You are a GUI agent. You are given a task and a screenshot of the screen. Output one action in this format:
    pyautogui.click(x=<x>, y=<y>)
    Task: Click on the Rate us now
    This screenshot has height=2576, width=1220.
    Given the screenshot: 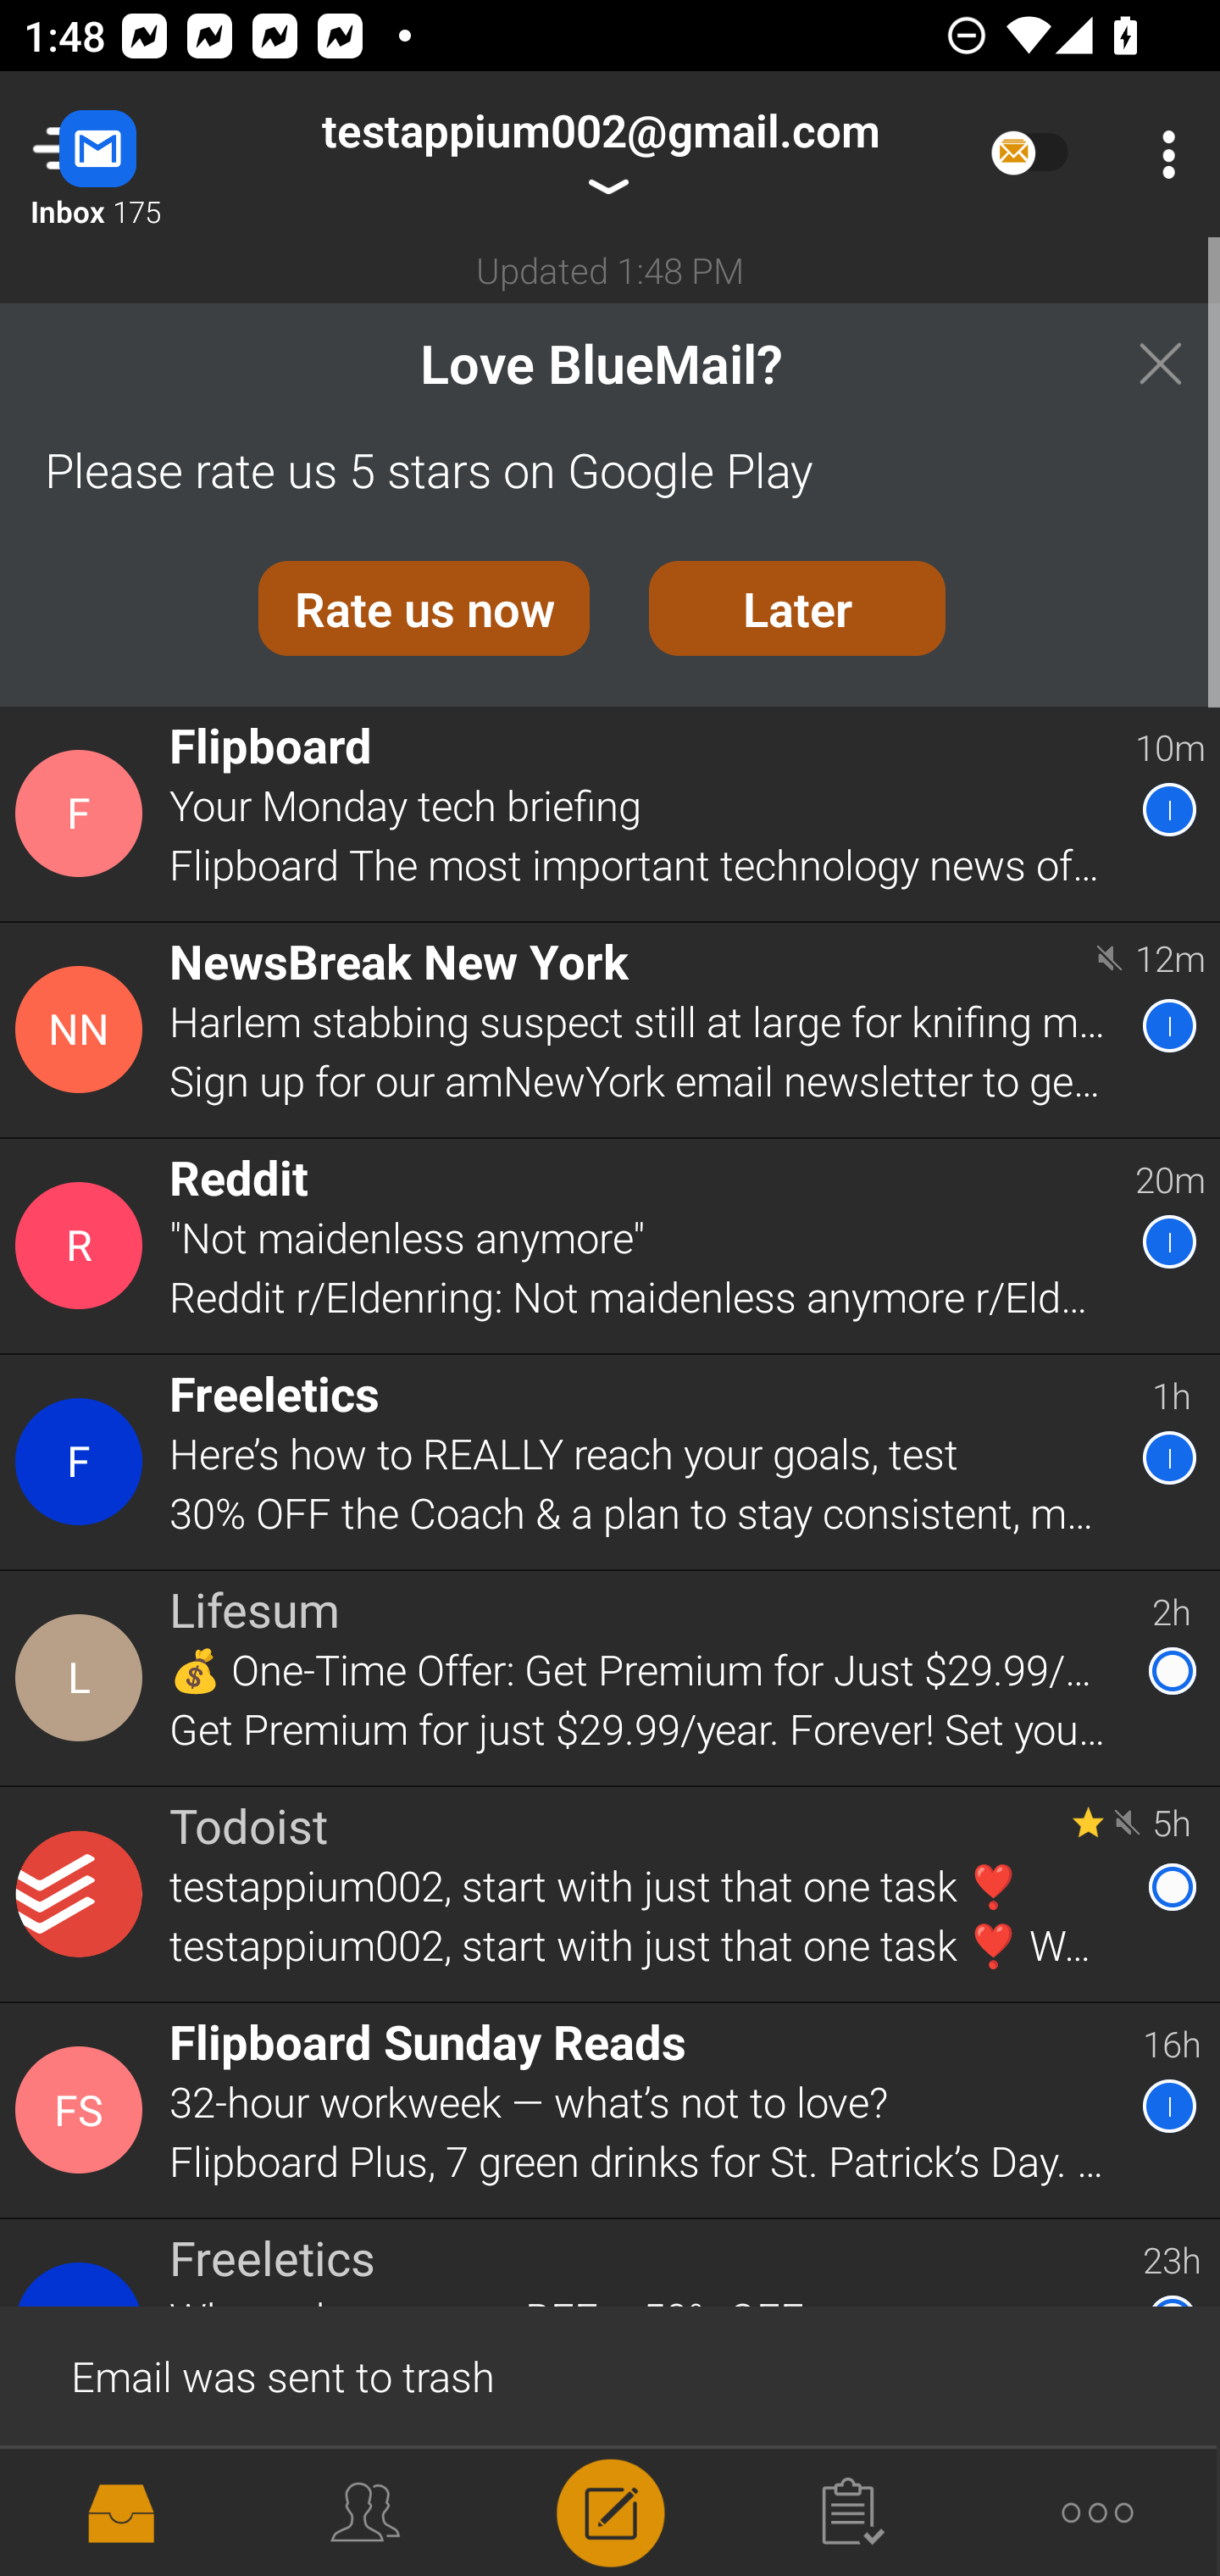 What is the action you would take?
    pyautogui.click(x=424, y=608)
    